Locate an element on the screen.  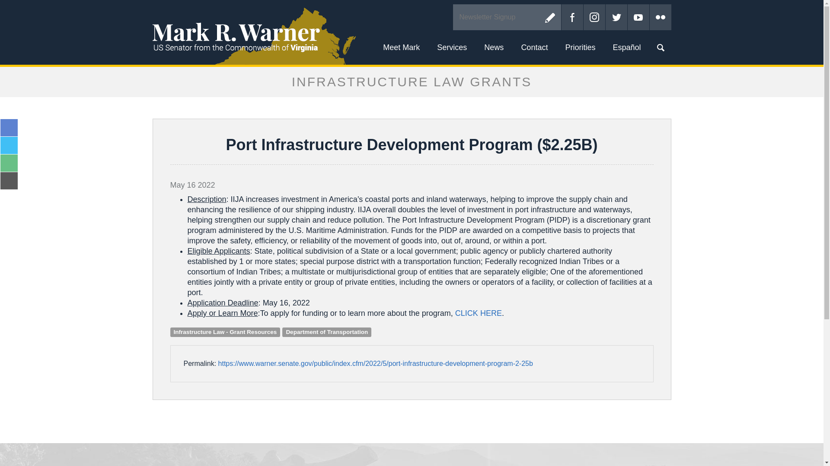
Services is located at coordinates (452, 47).